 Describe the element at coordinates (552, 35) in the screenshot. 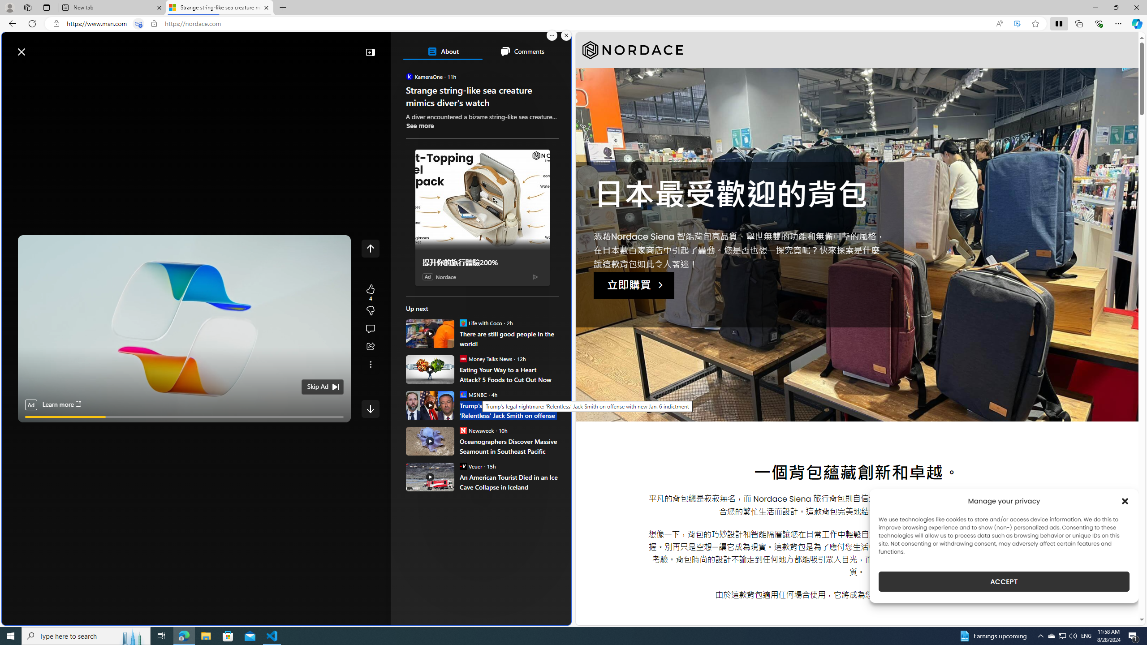

I see `More options.` at that location.